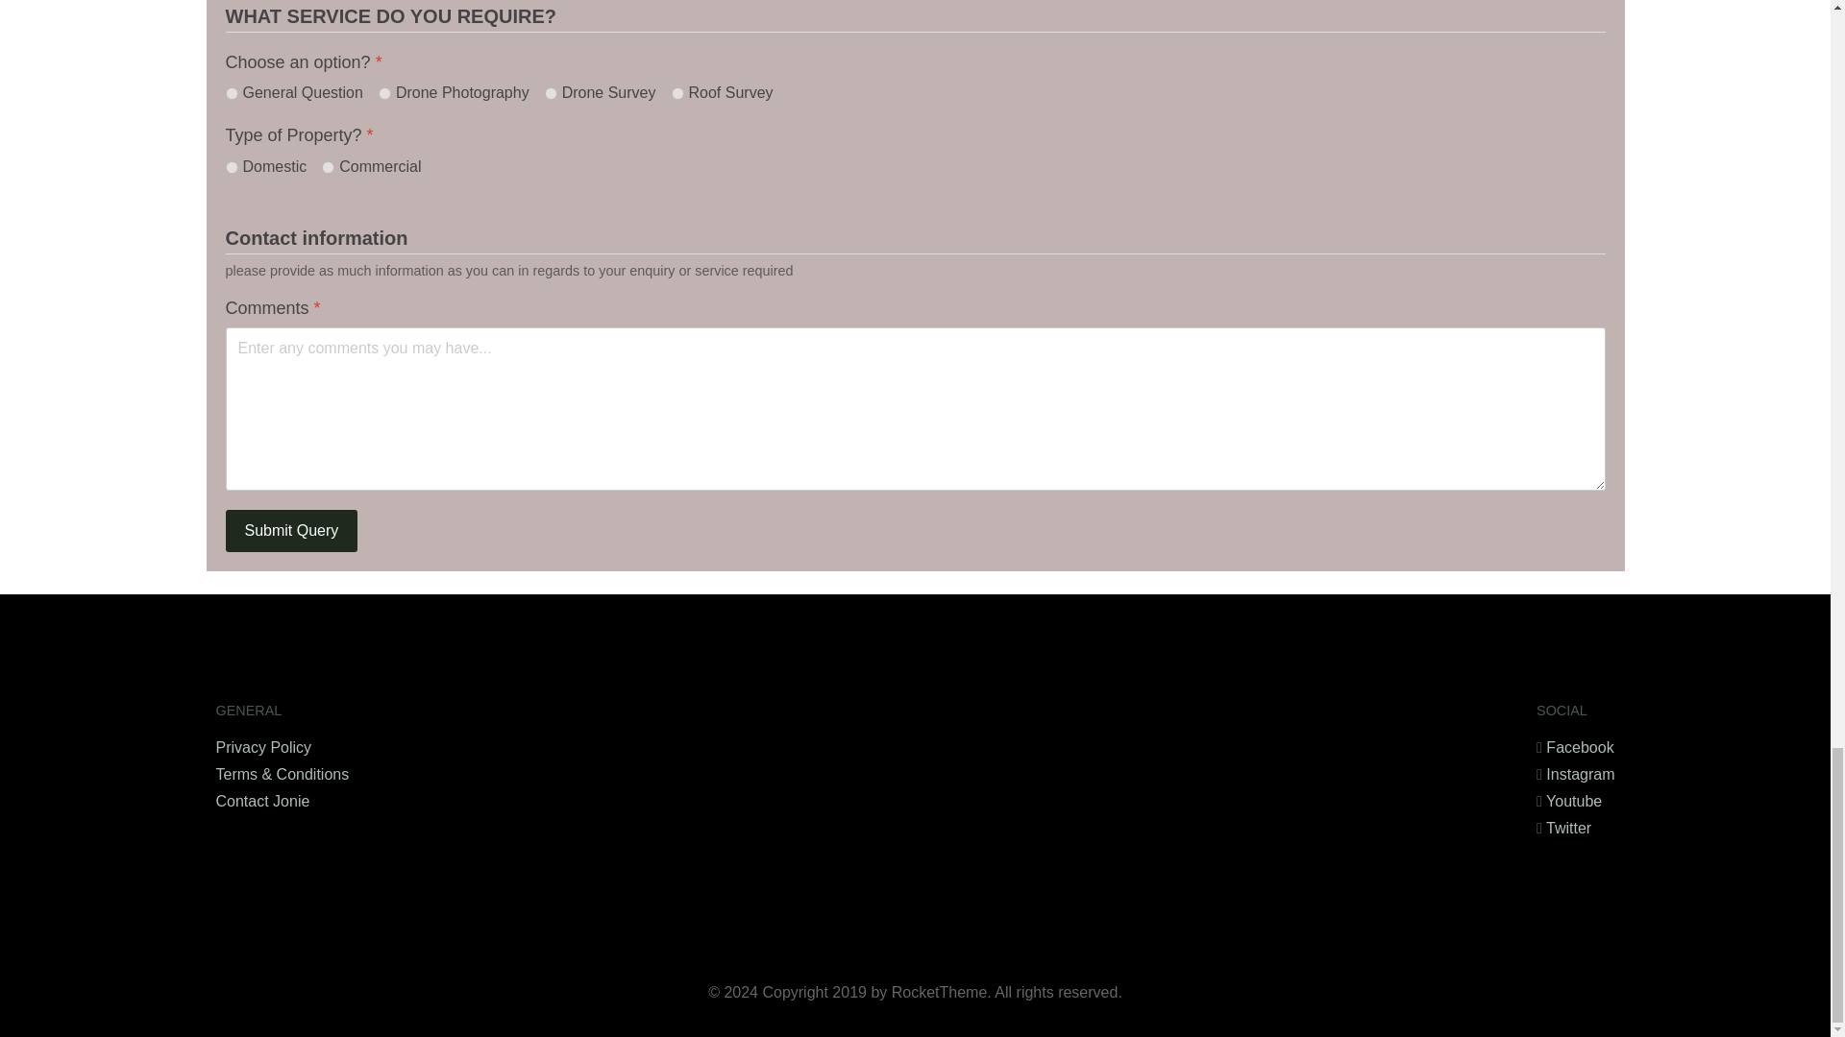 This screenshot has height=1037, width=1845. Describe the element at coordinates (263, 747) in the screenshot. I see `Privacy Policy` at that location.